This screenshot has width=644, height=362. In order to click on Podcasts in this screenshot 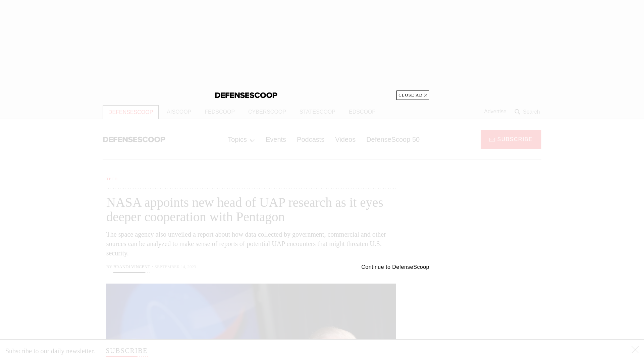, I will do `click(311, 139)`.